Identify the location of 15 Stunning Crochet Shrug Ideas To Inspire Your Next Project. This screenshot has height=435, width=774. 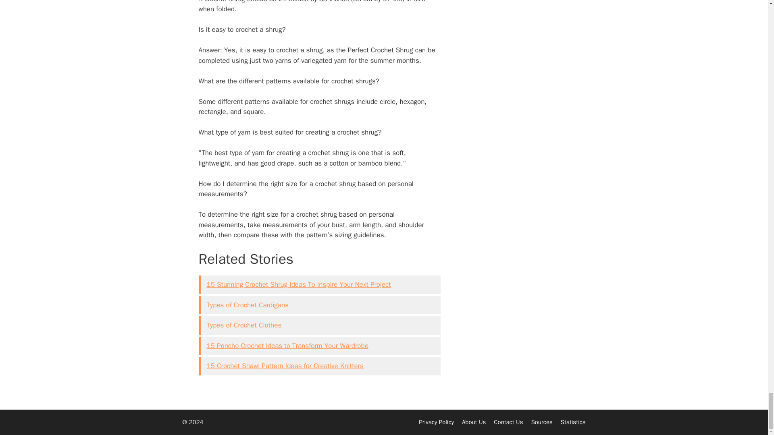
(298, 284).